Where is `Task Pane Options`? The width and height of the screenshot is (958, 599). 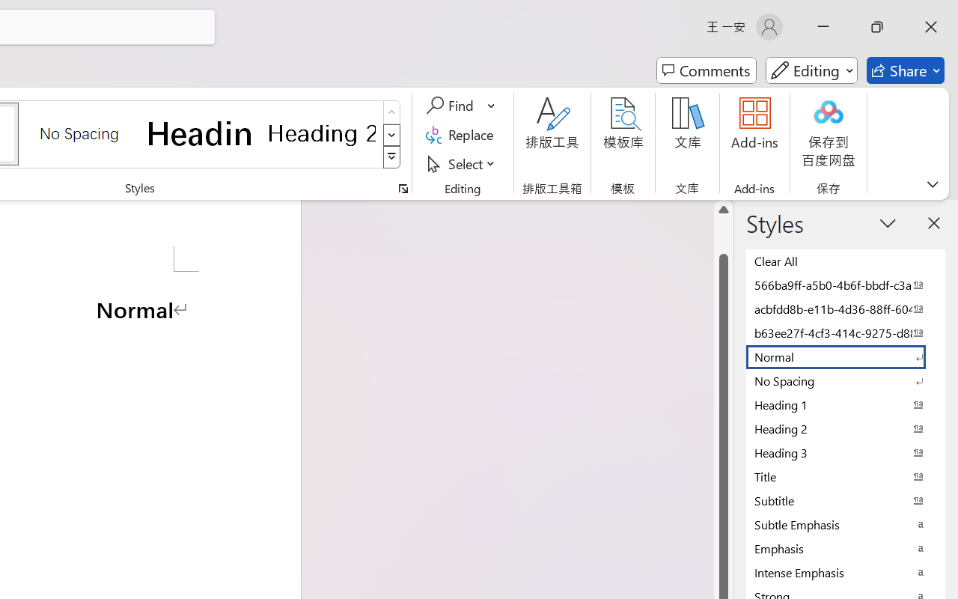 Task Pane Options is located at coordinates (888, 222).